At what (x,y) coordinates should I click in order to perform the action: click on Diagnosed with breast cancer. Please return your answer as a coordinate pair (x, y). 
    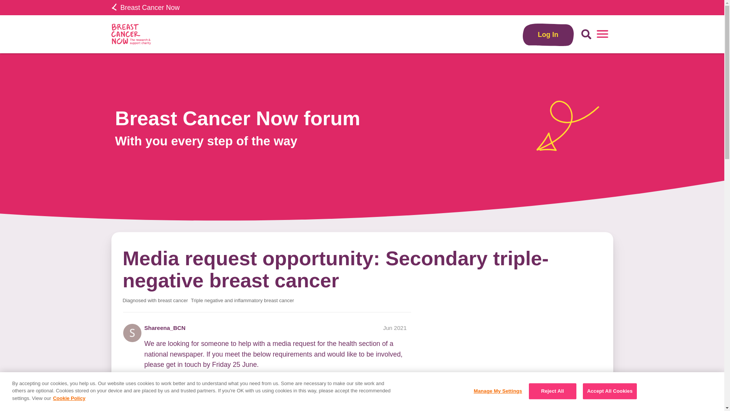
    Looking at the image, I should click on (155, 301).